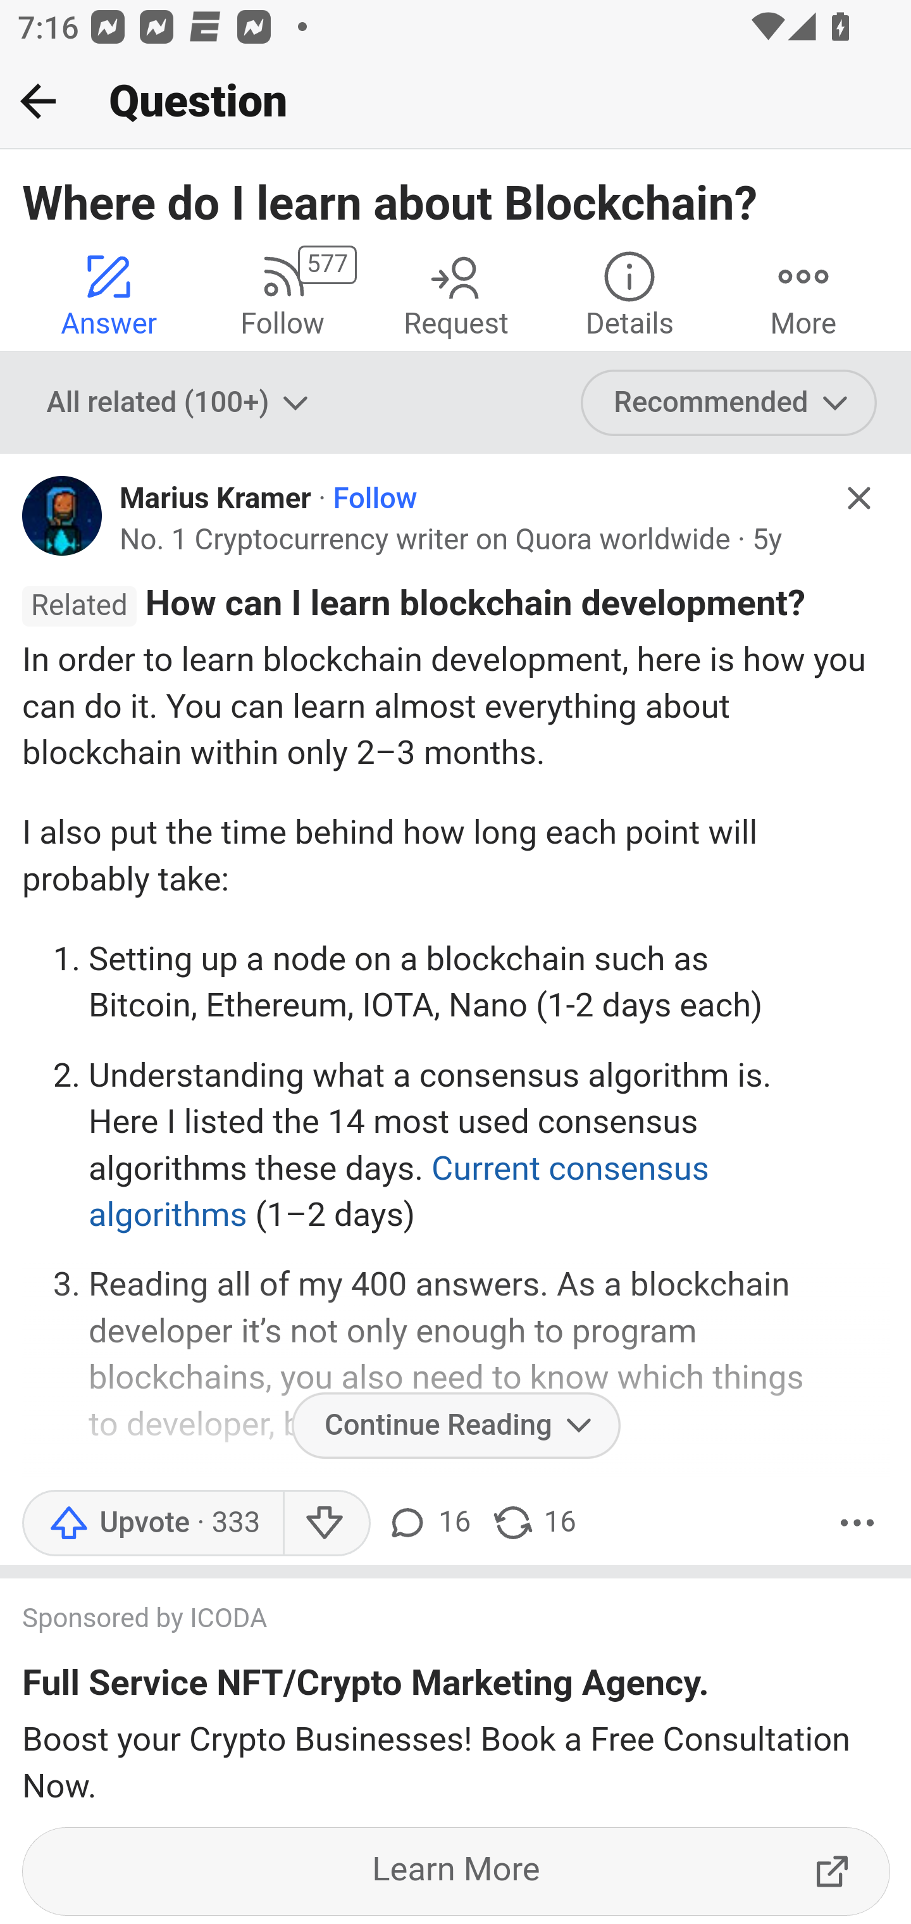  What do you see at coordinates (857, 1523) in the screenshot?
I see `More` at bounding box center [857, 1523].